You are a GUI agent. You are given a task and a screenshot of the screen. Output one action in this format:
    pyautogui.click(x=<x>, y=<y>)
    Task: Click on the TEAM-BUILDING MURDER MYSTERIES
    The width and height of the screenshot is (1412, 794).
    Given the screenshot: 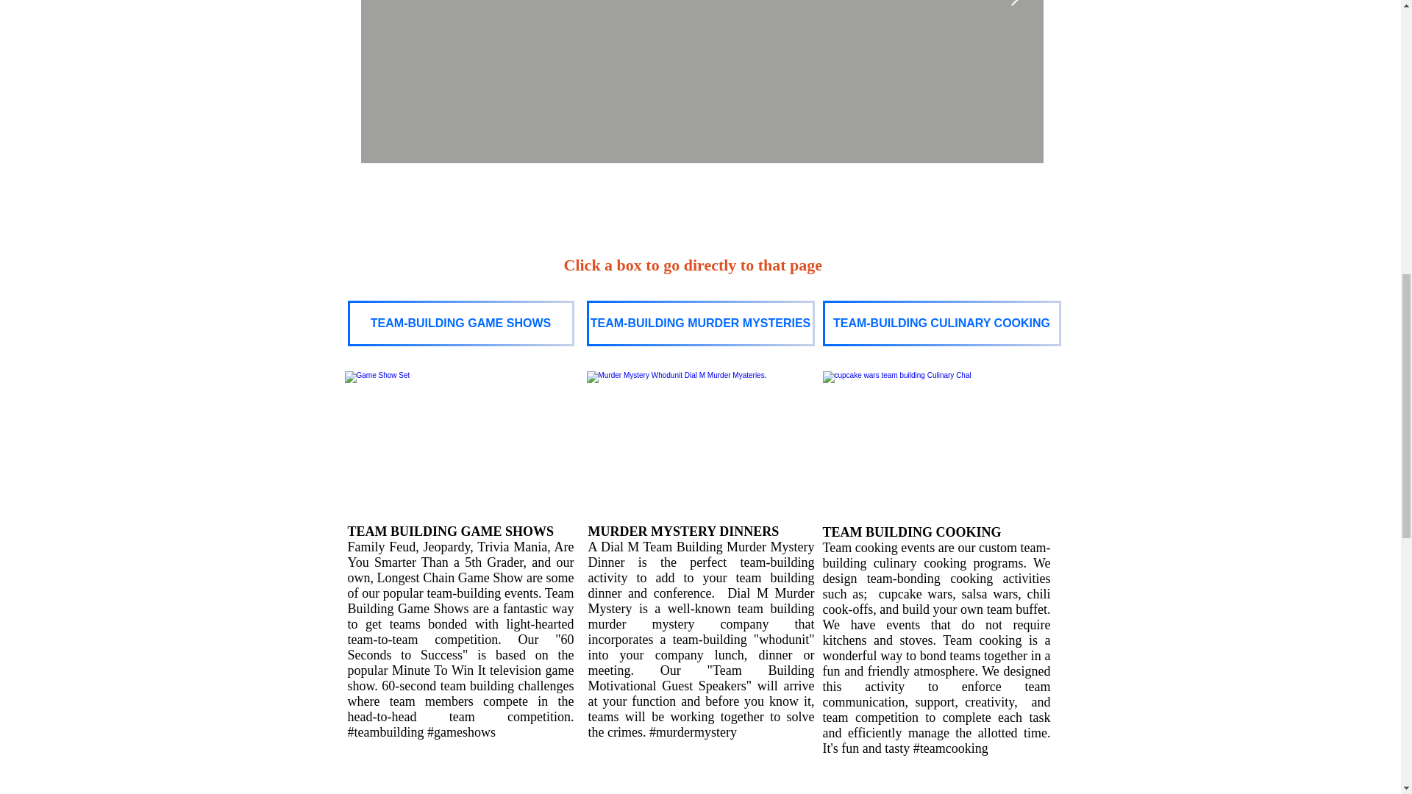 What is the action you would take?
    pyautogui.click(x=700, y=323)
    